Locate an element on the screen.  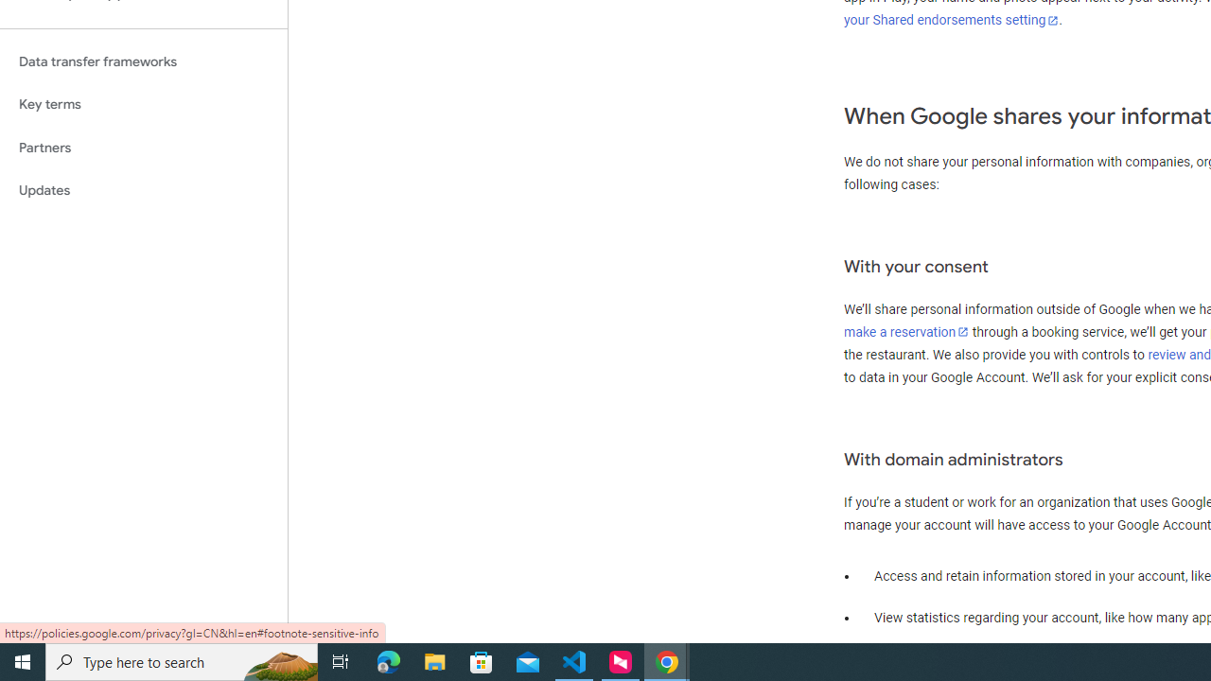
Data transfer frameworks is located at coordinates (144, 61).